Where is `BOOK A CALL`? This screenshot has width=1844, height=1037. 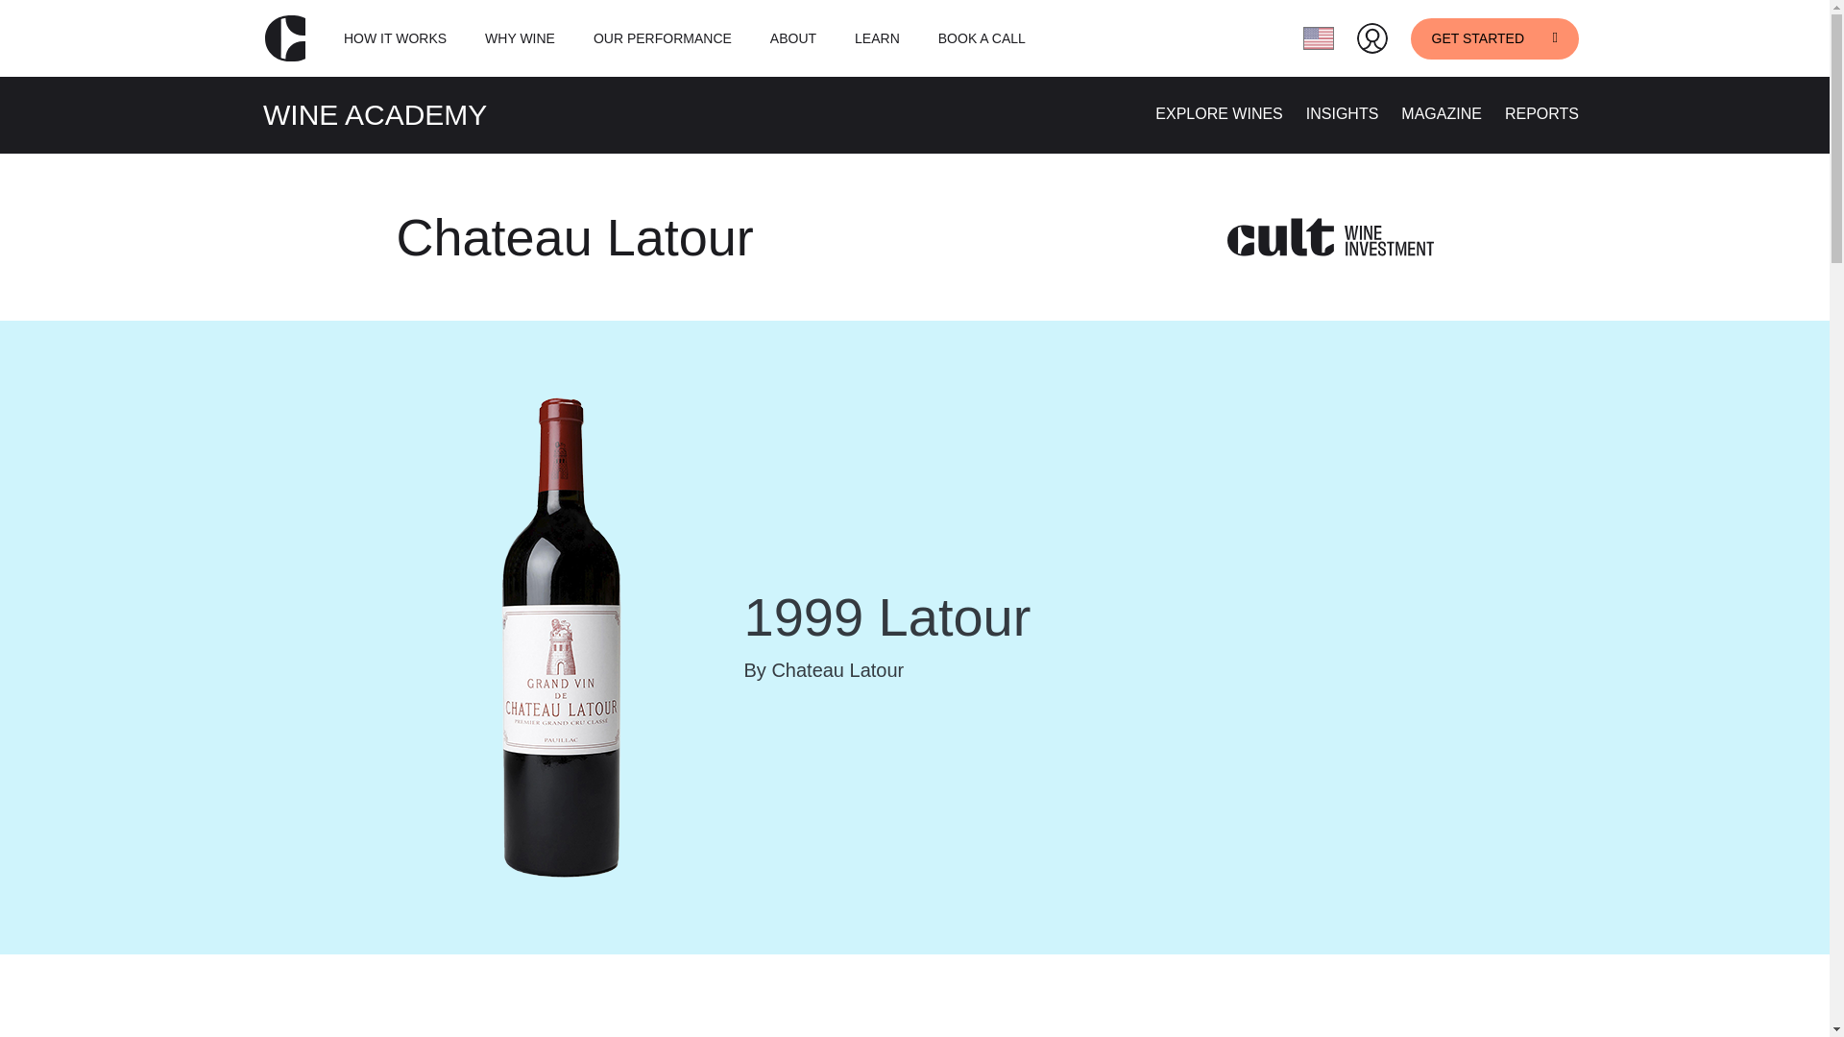 BOOK A CALL is located at coordinates (982, 38).